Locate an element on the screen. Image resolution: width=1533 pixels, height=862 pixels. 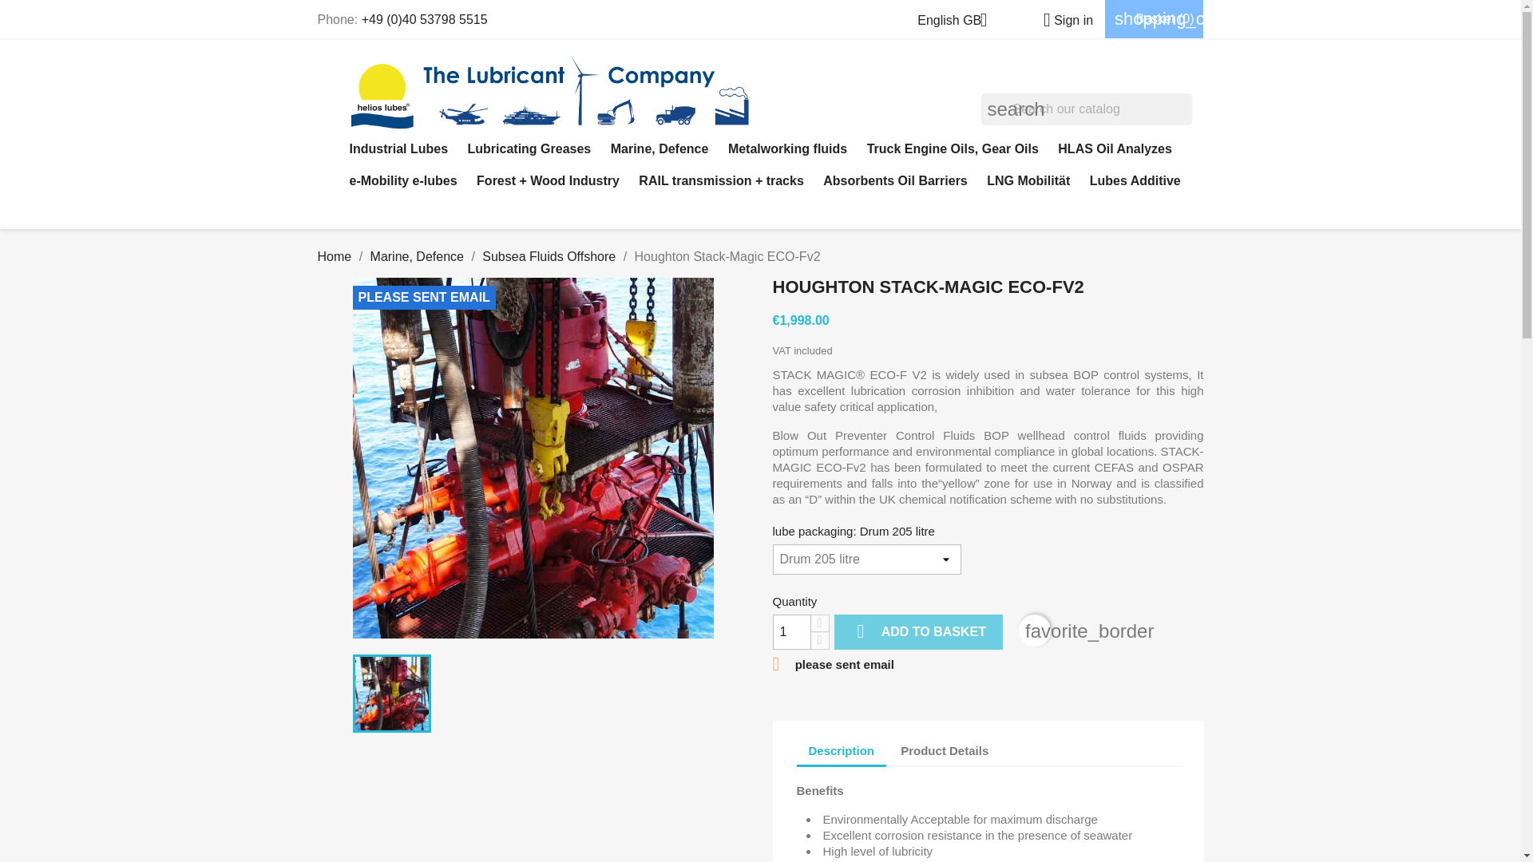
Industrial Lubes is located at coordinates (399, 149).